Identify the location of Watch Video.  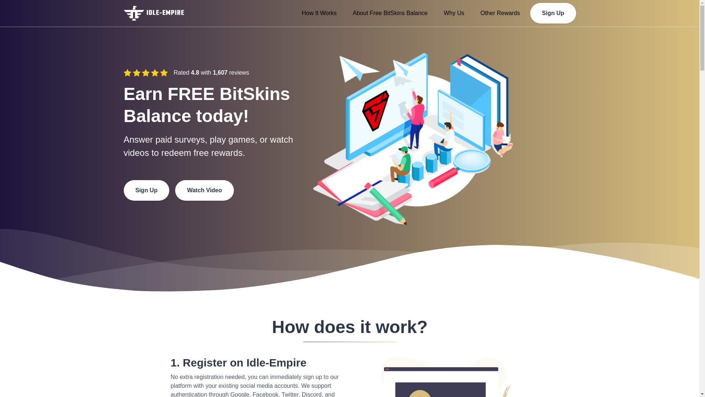
(204, 190).